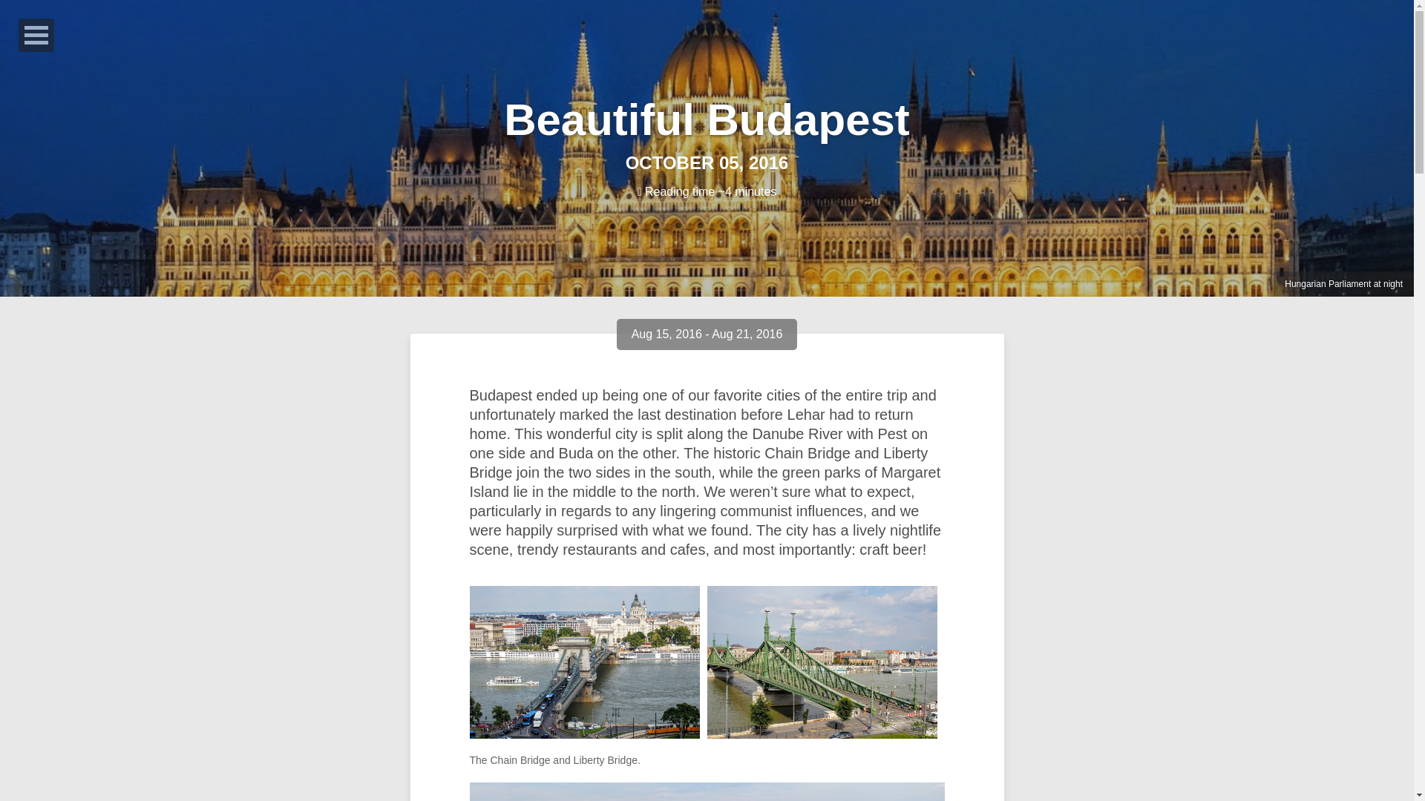 The image size is (1425, 801). What do you see at coordinates (36, 35) in the screenshot?
I see `Open Menu` at bounding box center [36, 35].